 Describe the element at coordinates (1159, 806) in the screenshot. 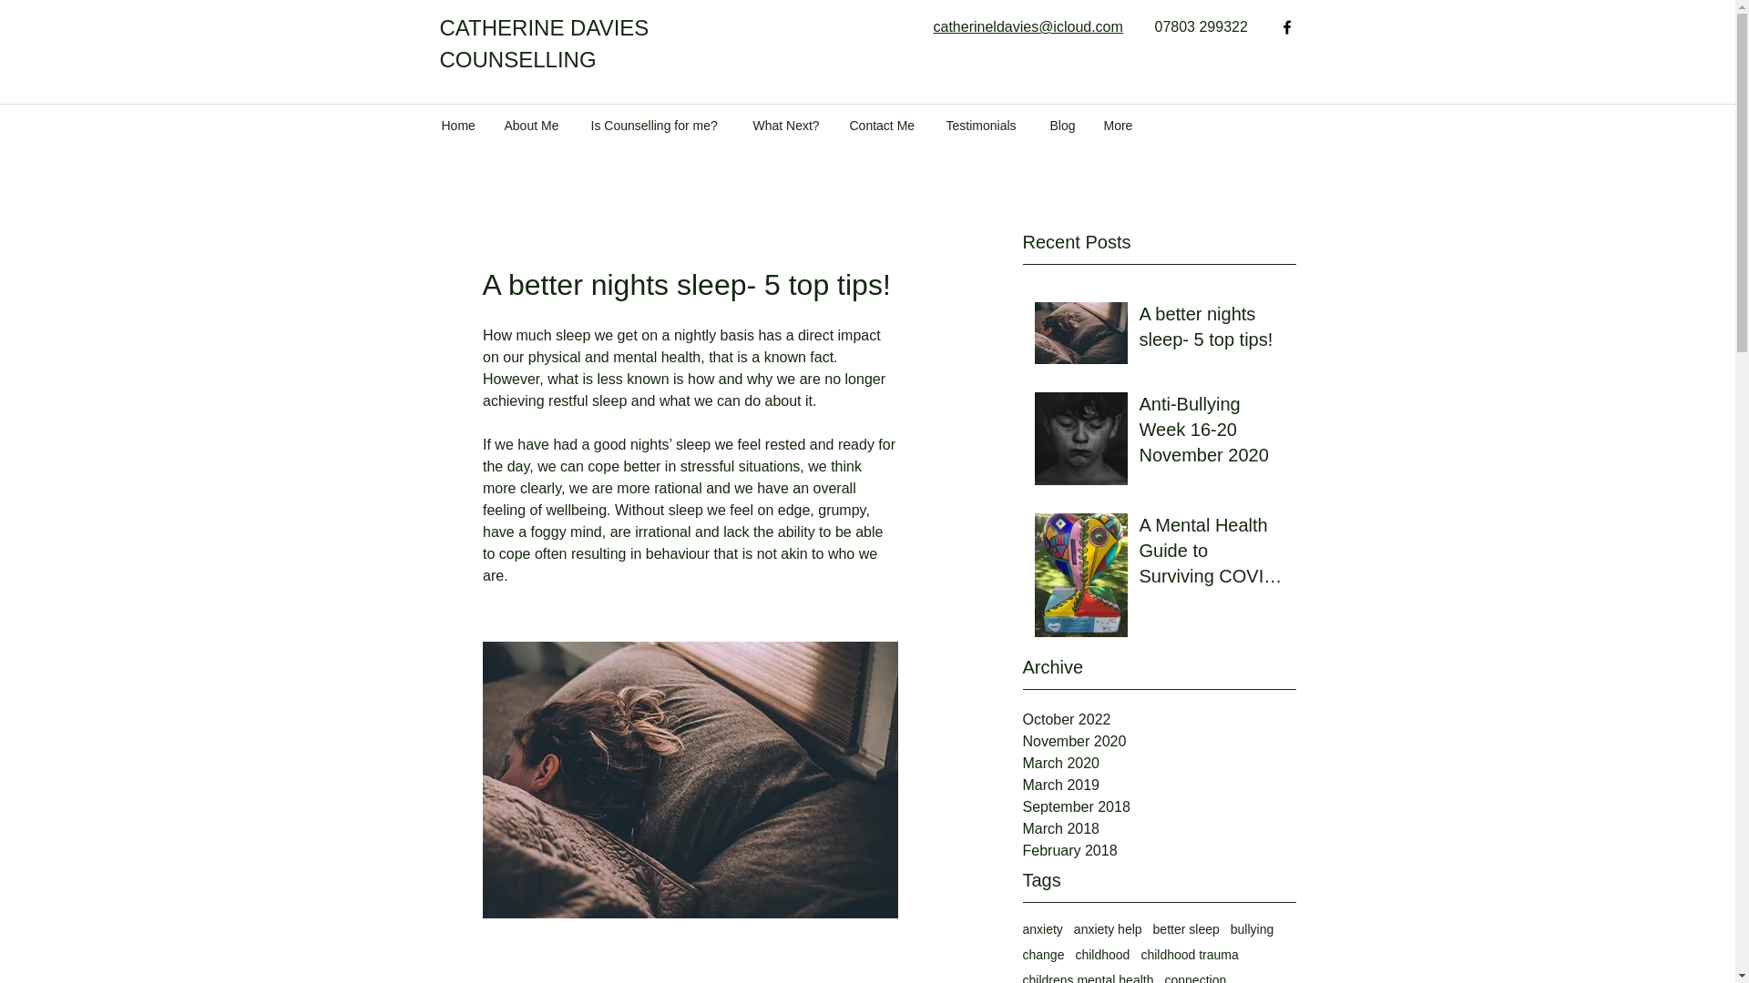

I see `September 2018` at that location.